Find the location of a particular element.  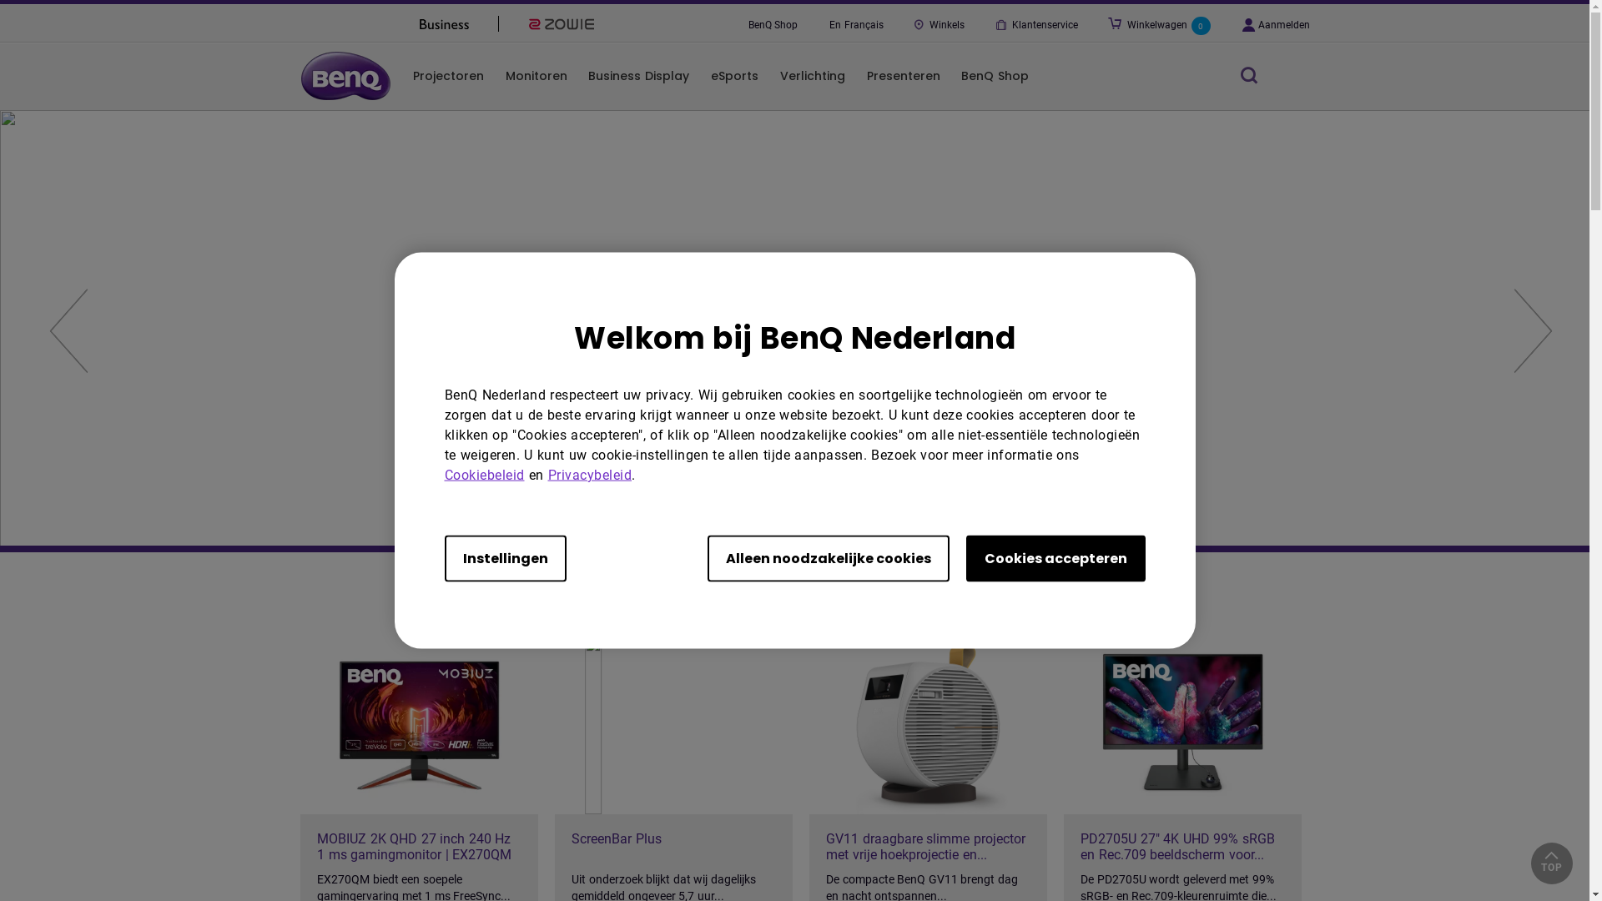

Monitoren is located at coordinates (536, 76).